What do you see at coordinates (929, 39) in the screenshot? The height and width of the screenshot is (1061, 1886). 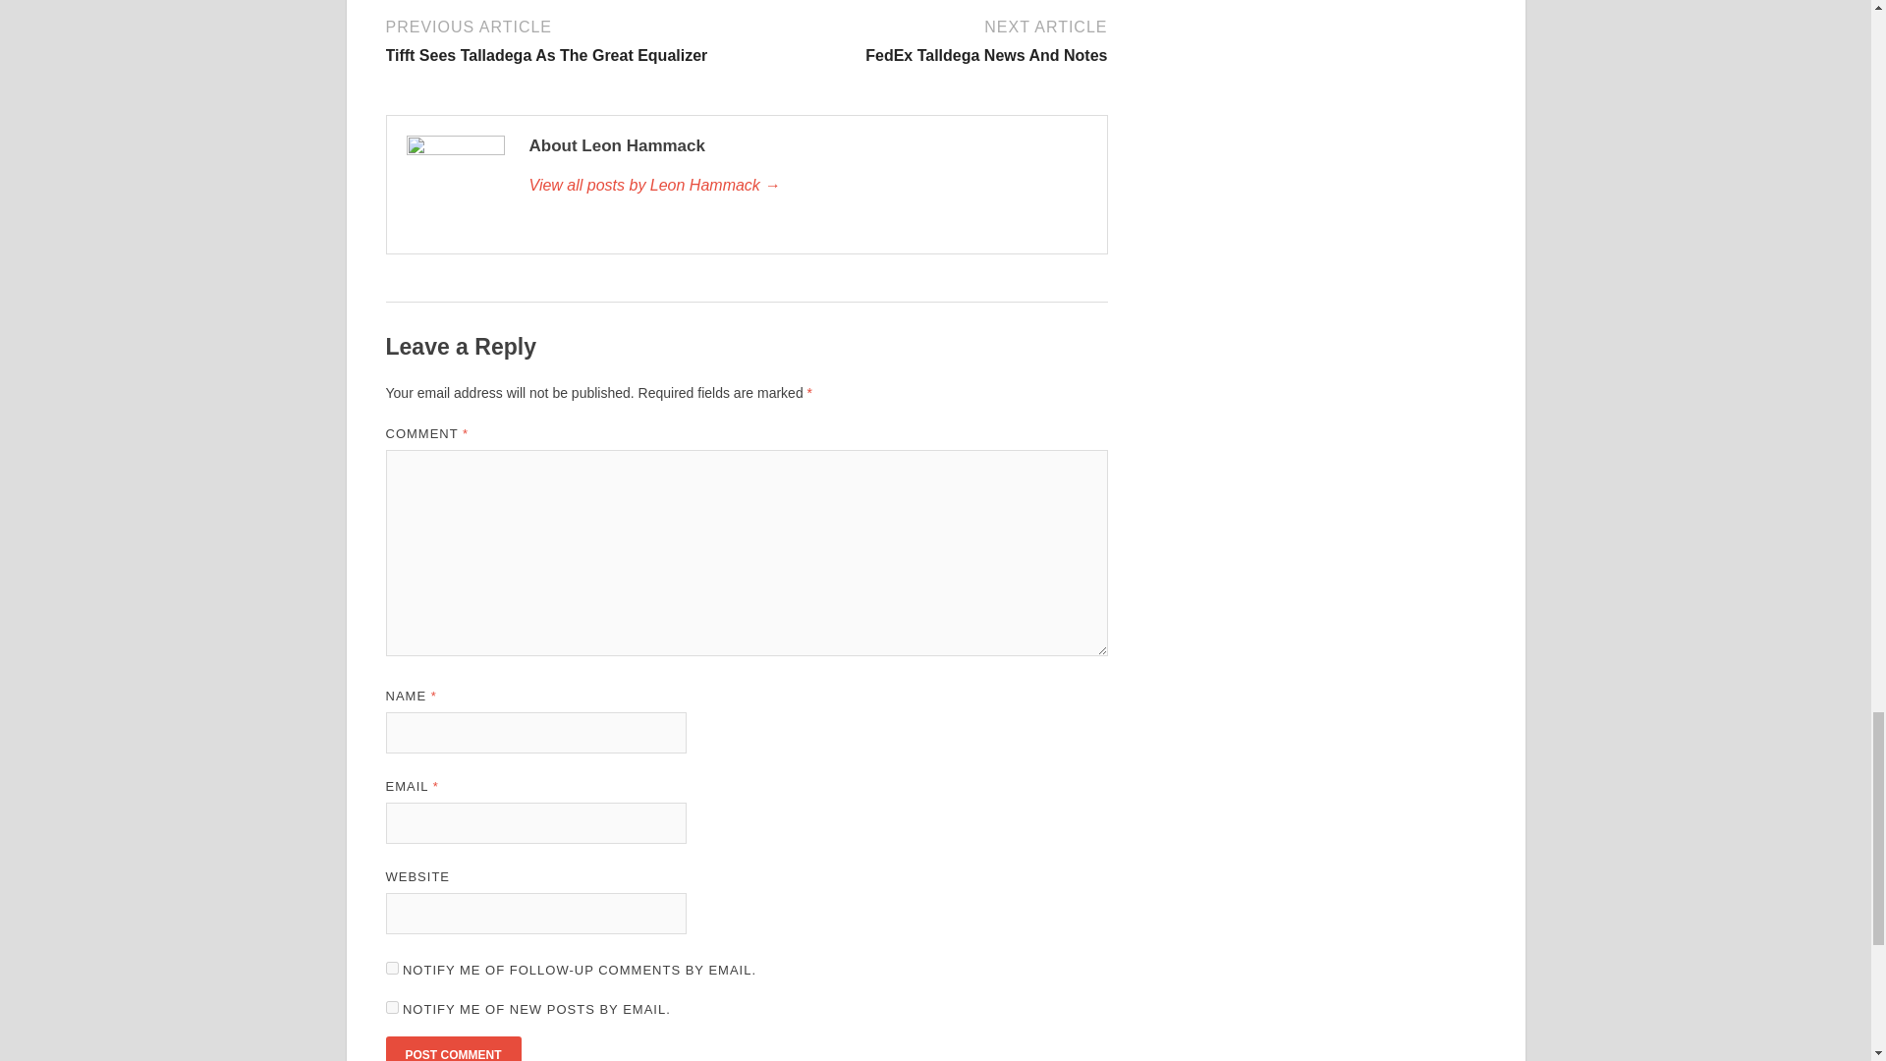 I see `Leon Hammack` at bounding box center [929, 39].